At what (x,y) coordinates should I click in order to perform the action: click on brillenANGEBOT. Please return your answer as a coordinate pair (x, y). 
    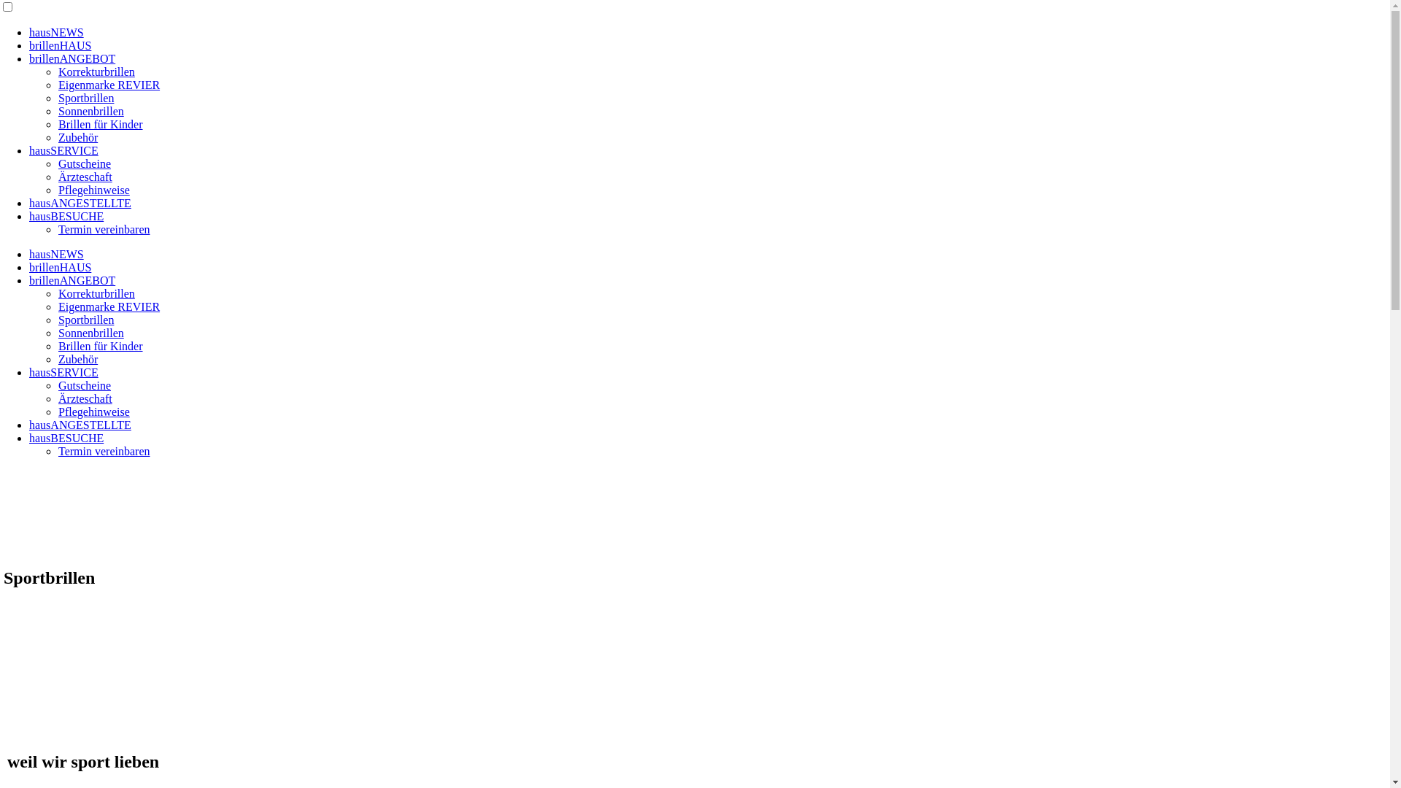
    Looking at the image, I should click on (72, 280).